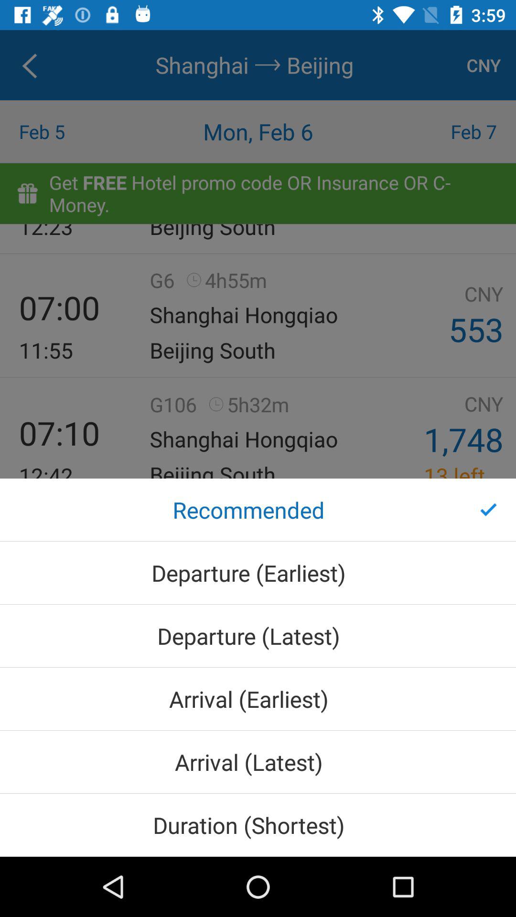 This screenshot has width=516, height=917. I want to click on swipe until the recommended, so click(258, 510).